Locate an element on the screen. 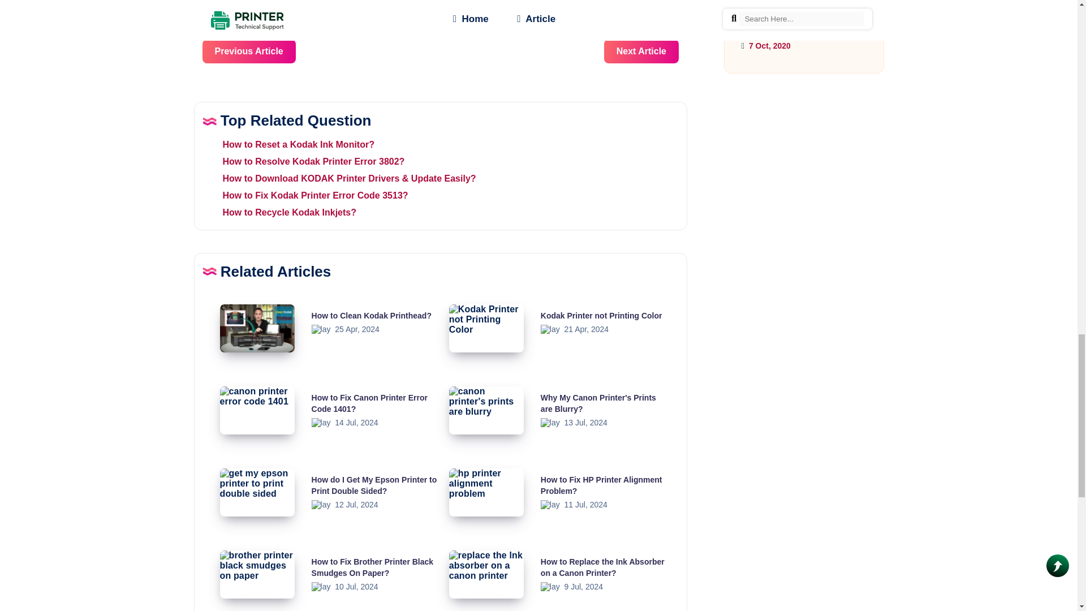 The height and width of the screenshot is (611, 1086). How to Reset a Kodak Ink Monitor? is located at coordinates (287, 144).